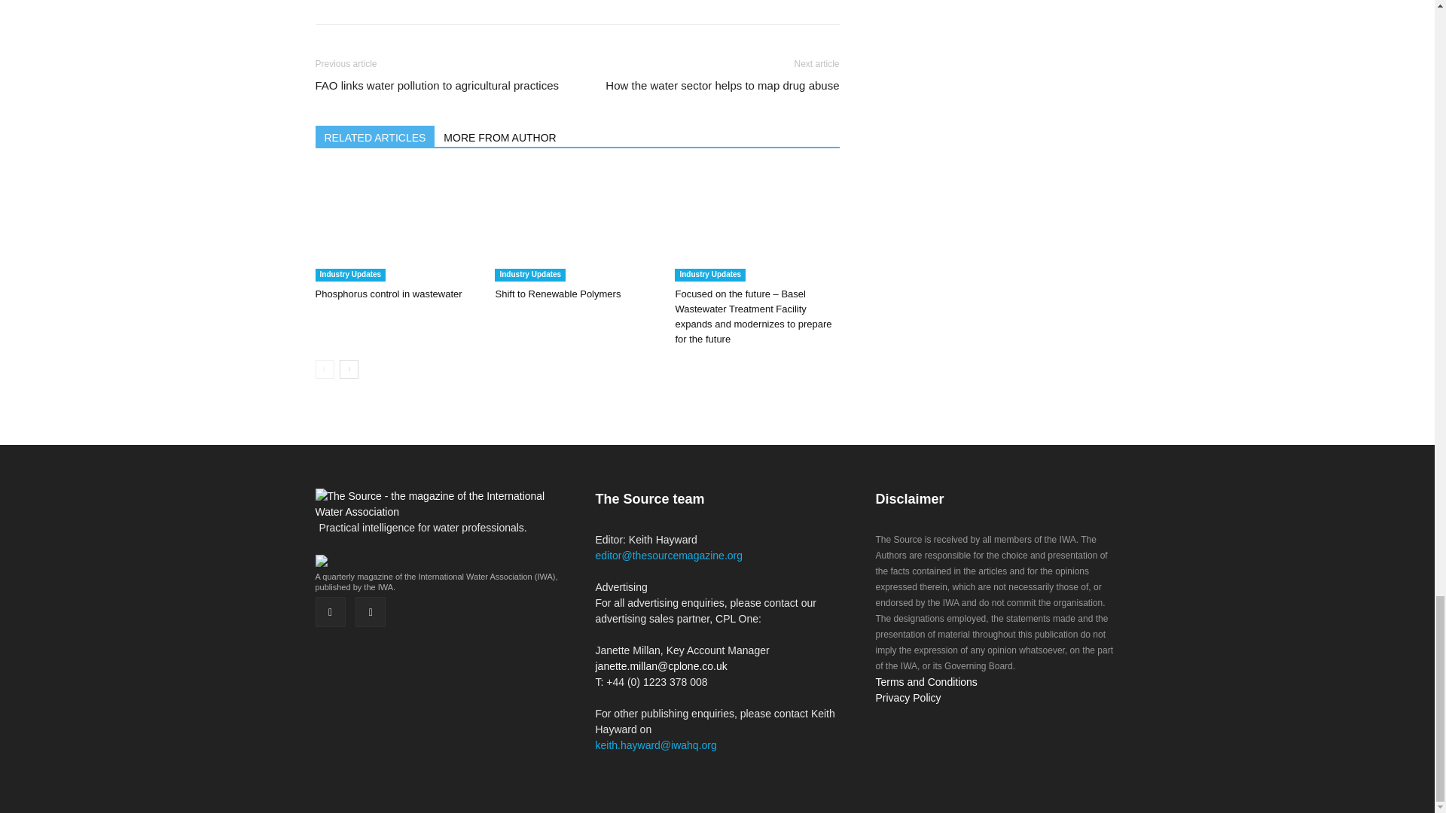  I want to click on Phosphorus control in wastewater, so click(396, 224).